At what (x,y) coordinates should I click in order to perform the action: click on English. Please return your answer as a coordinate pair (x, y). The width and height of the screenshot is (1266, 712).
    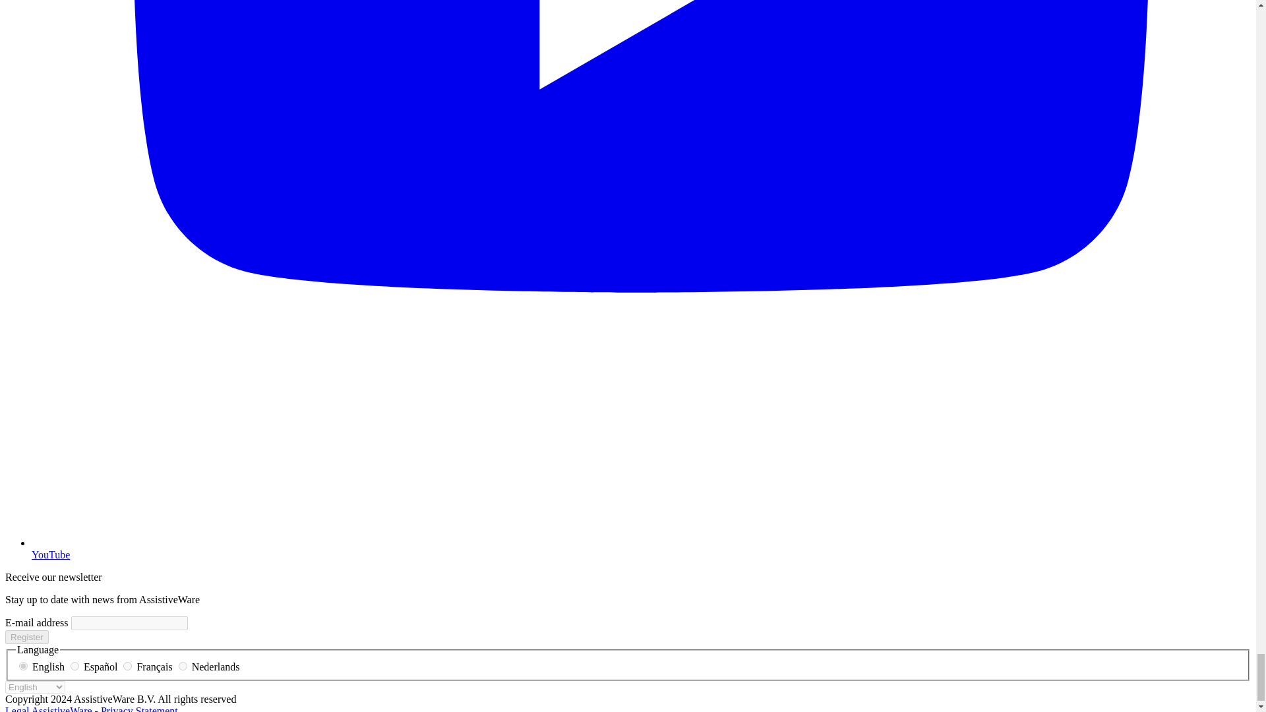
    Looking at the image, I should click on (23, 666).